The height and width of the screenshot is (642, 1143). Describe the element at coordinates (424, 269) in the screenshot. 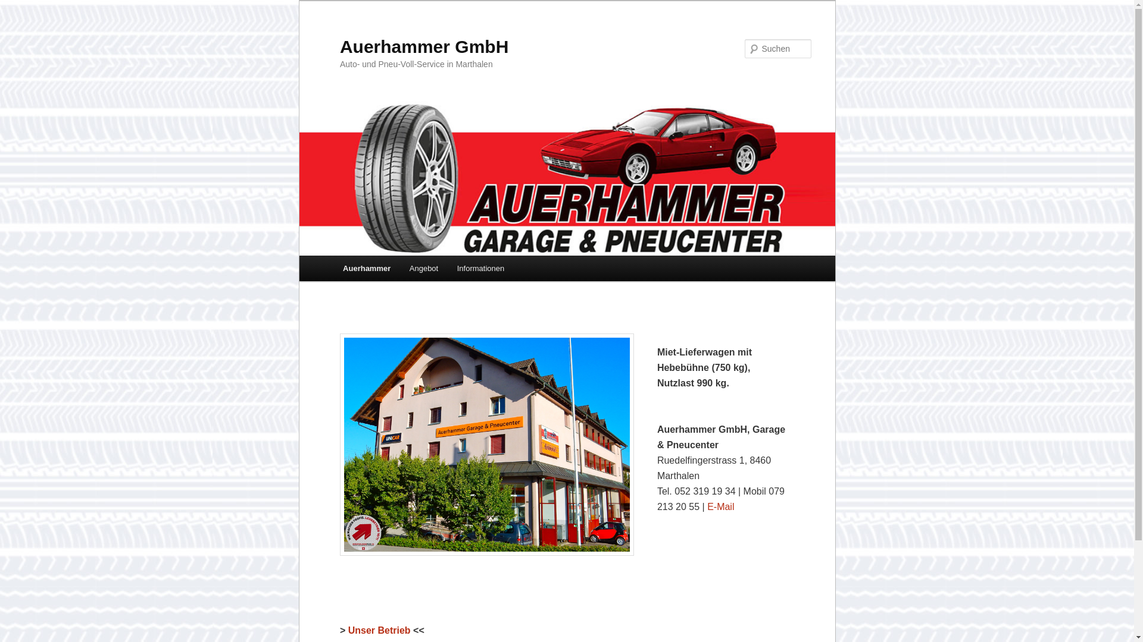

I see `Angebot` at that location.